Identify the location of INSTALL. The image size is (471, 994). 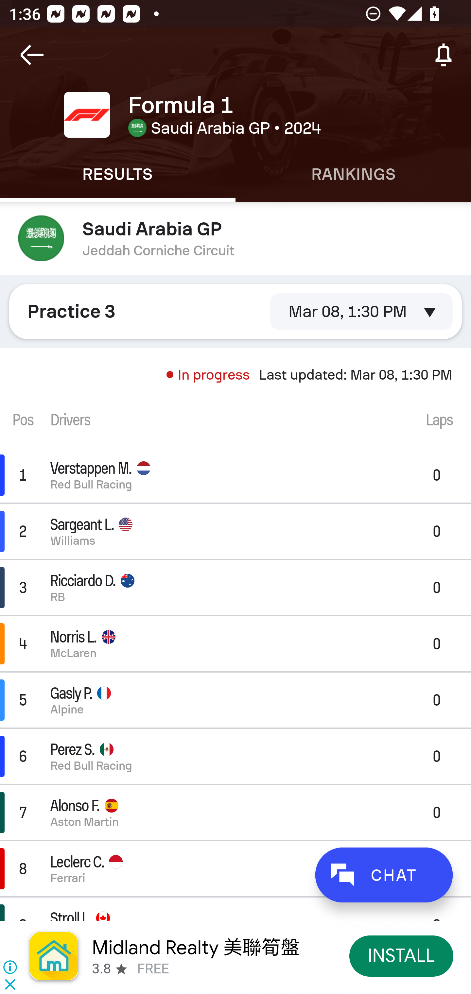
(401, 955).